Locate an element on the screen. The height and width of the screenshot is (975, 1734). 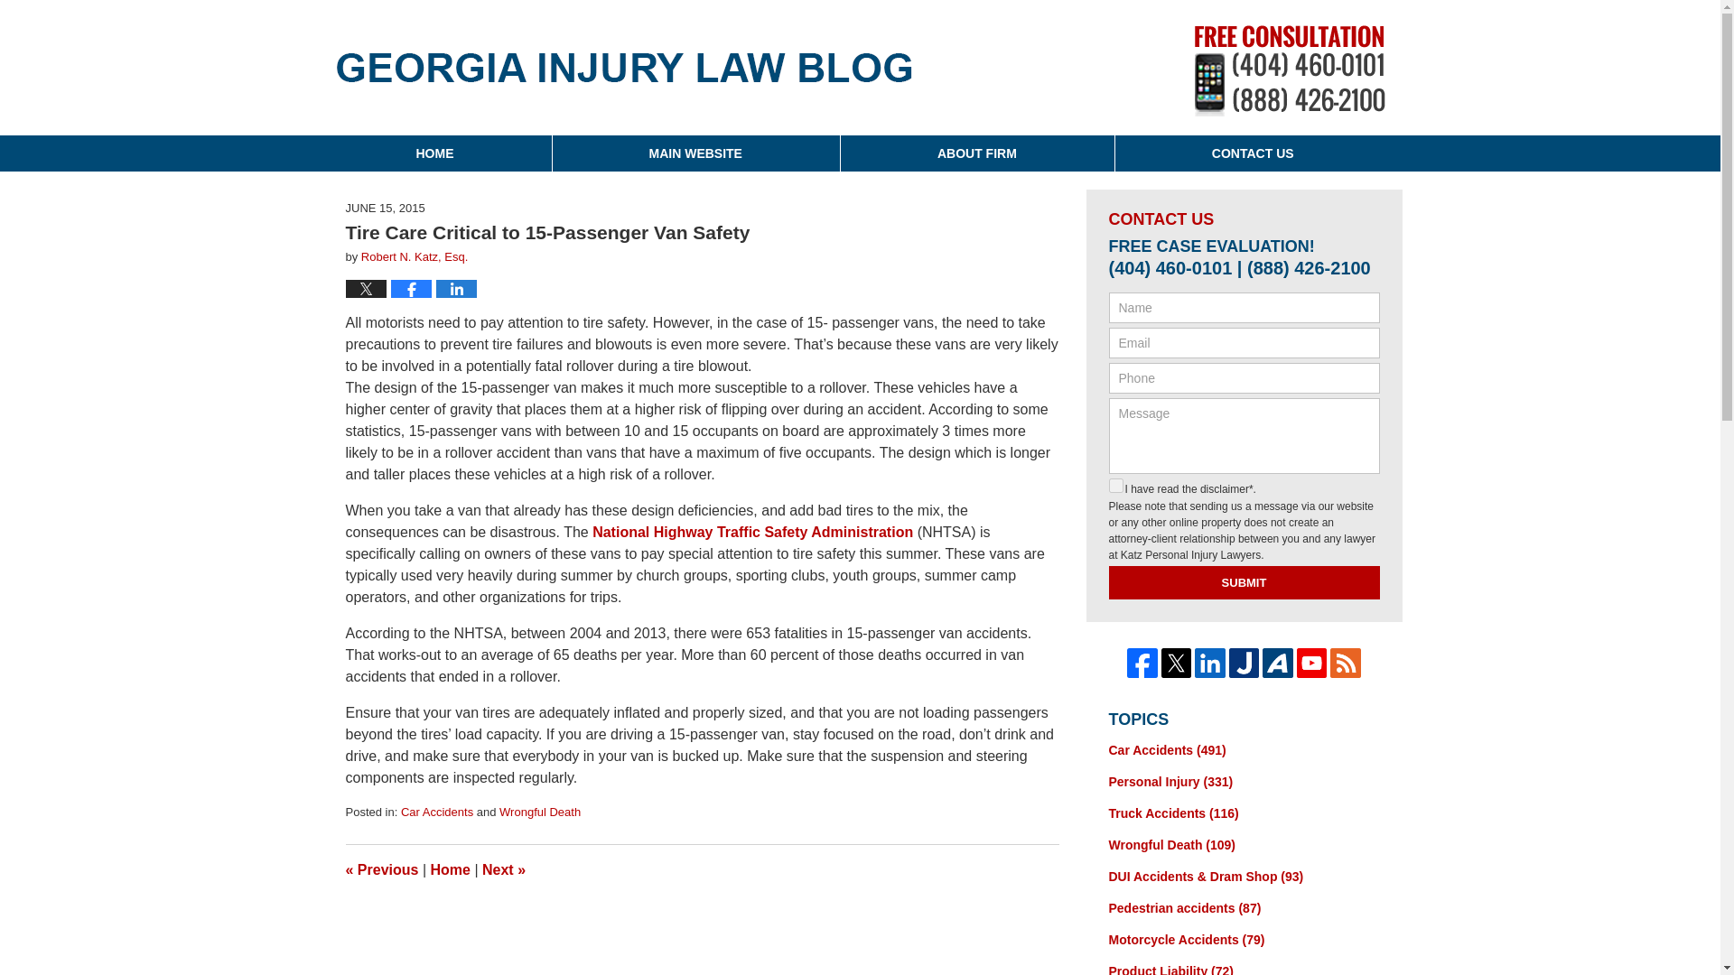
Justia is located at coordinates (1245, 663).